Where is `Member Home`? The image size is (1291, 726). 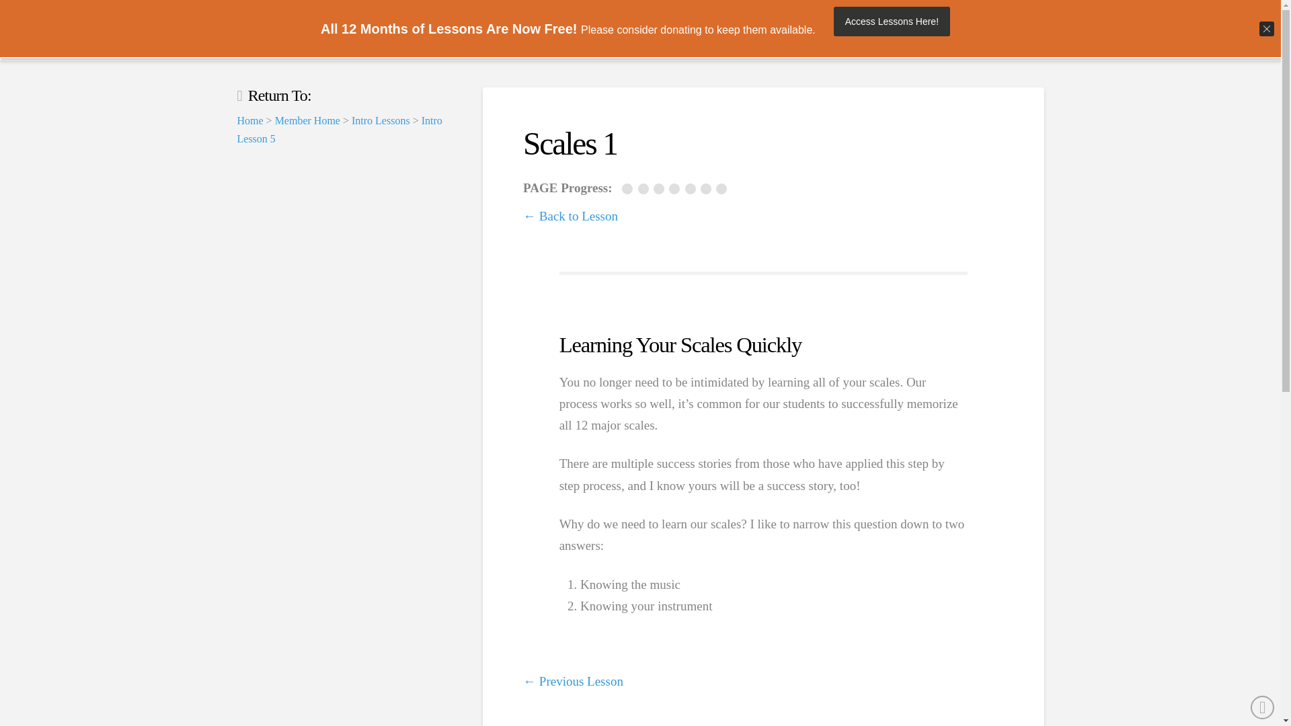
Member Home is located at coordinates (307, 120).